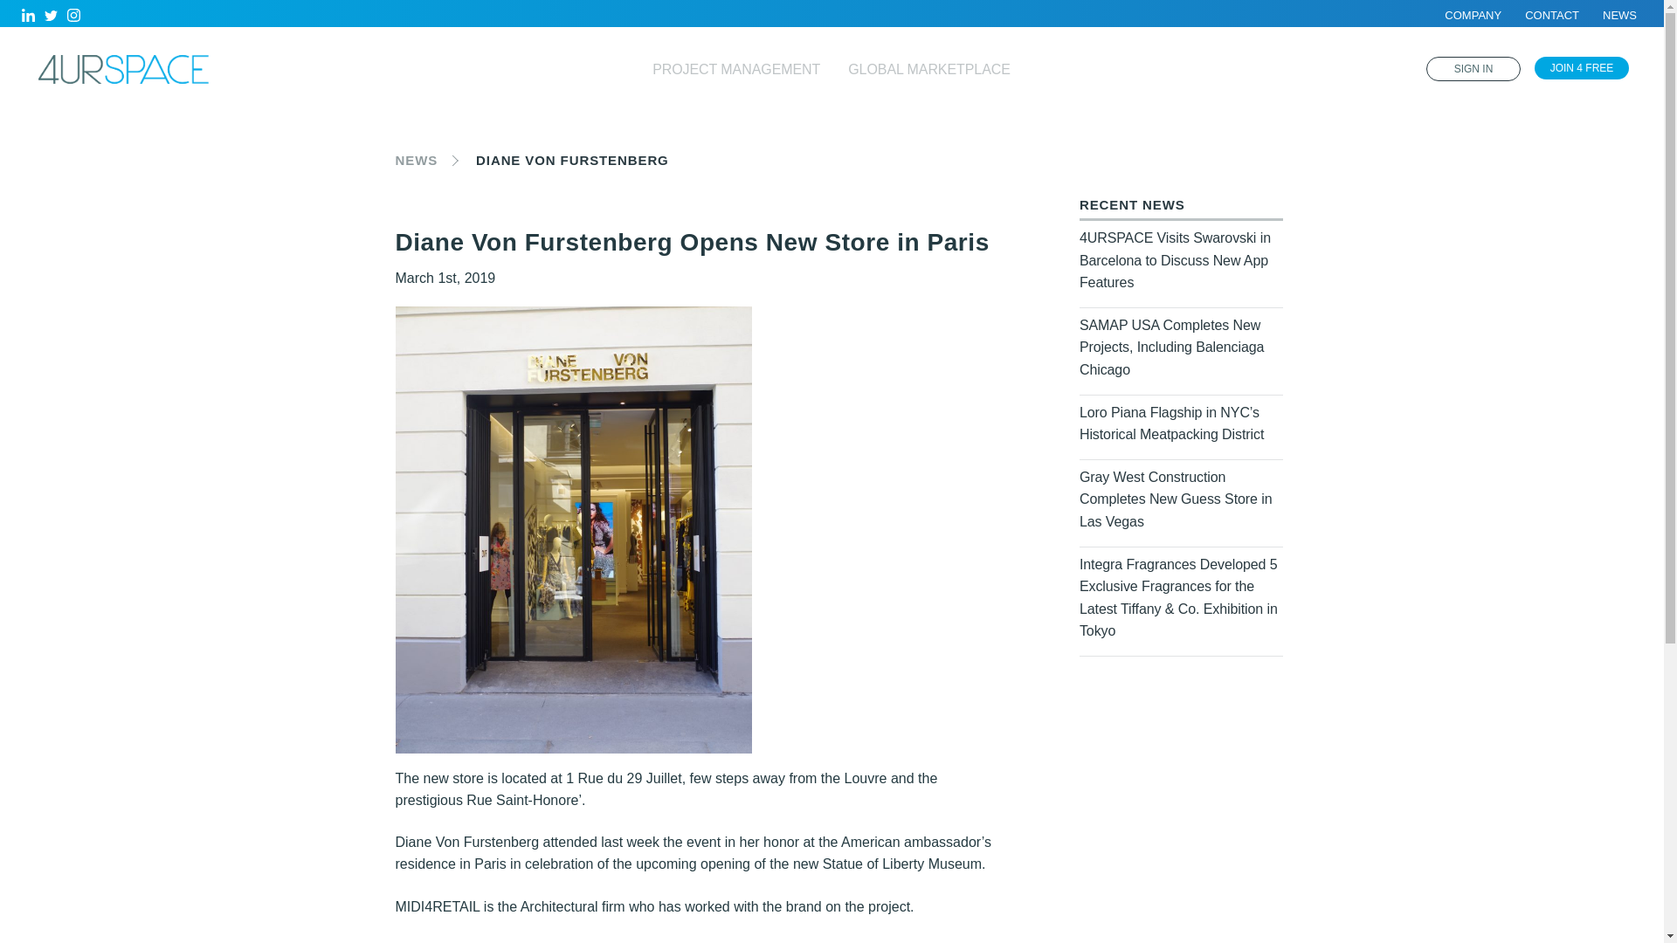 The width and height of the screenshot is (1677, 943). What do you see at coordinates (929, 69) in the screenshot?
I see `GLOBAL MARKETPLACE` at bounding box center [929, 69].